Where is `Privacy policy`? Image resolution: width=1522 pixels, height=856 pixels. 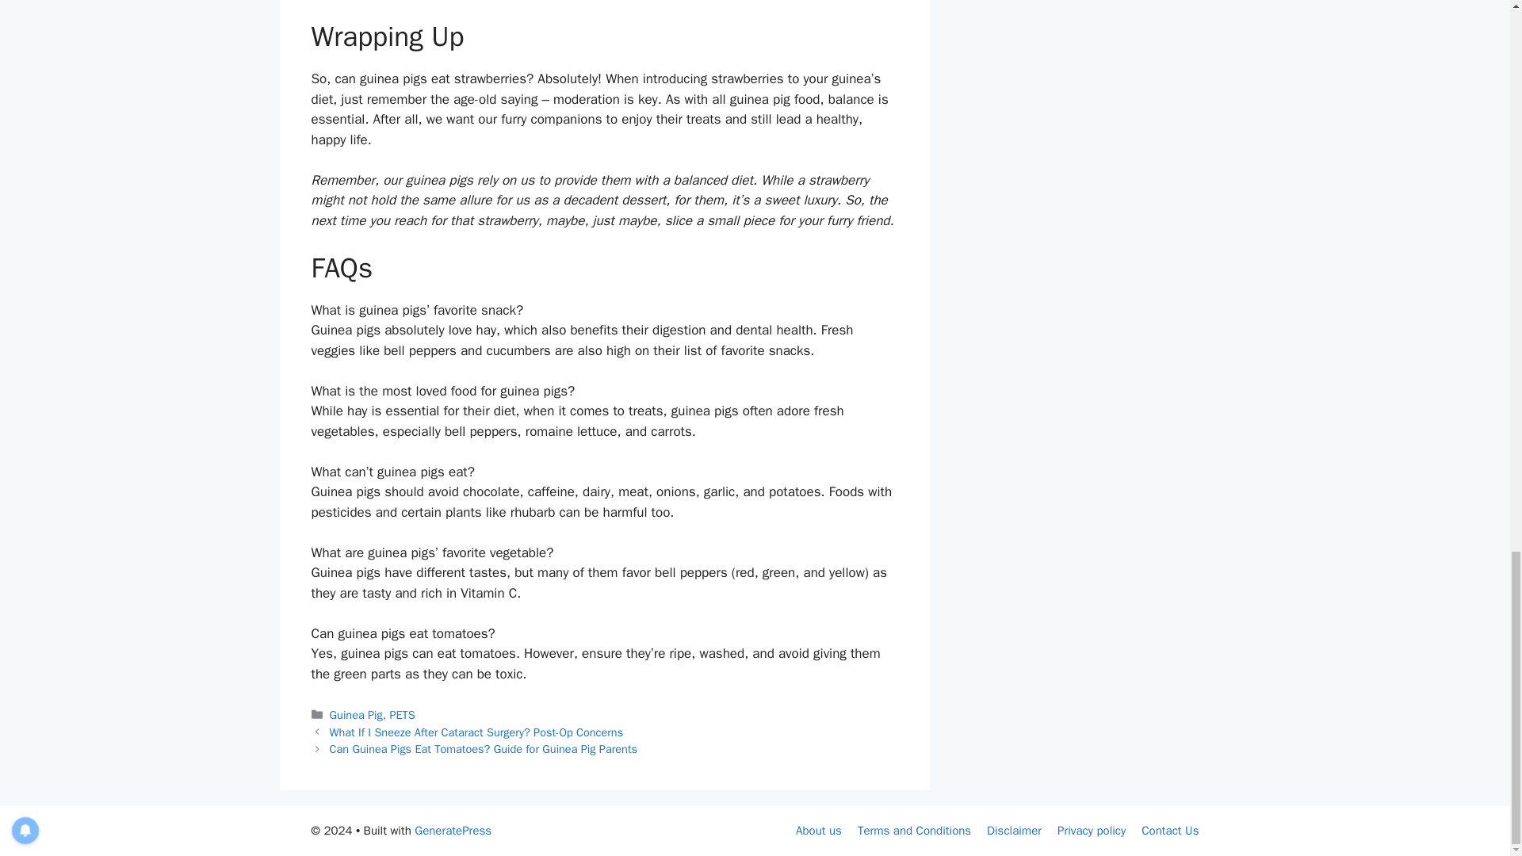 Privacy policy is located at coordinates (1092, 831).